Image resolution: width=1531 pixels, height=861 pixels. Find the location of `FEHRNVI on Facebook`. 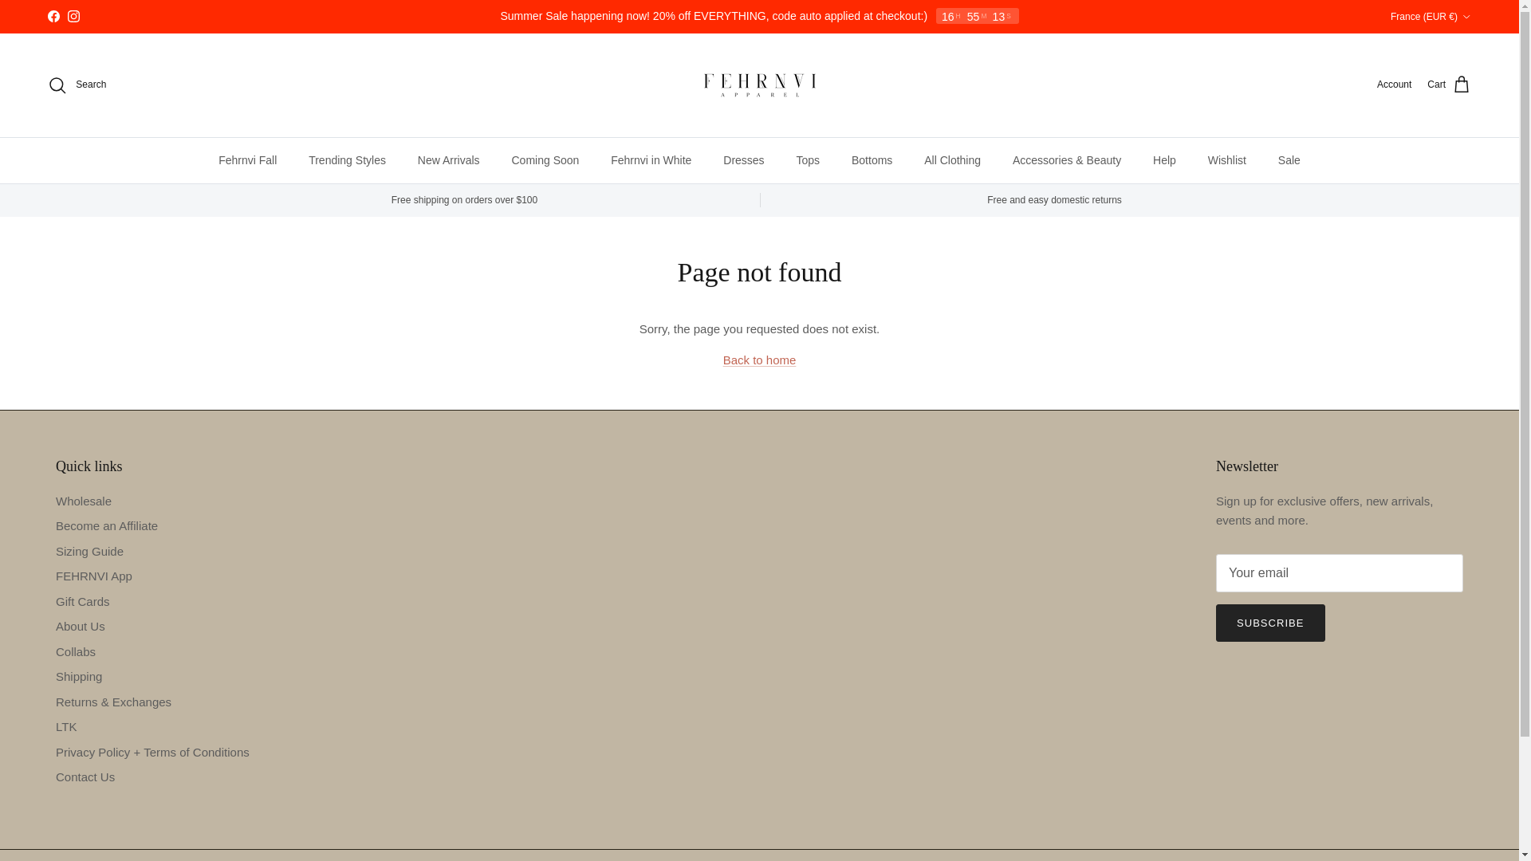

FEHRNVI on Facebook is located at coordinates (53, 16).